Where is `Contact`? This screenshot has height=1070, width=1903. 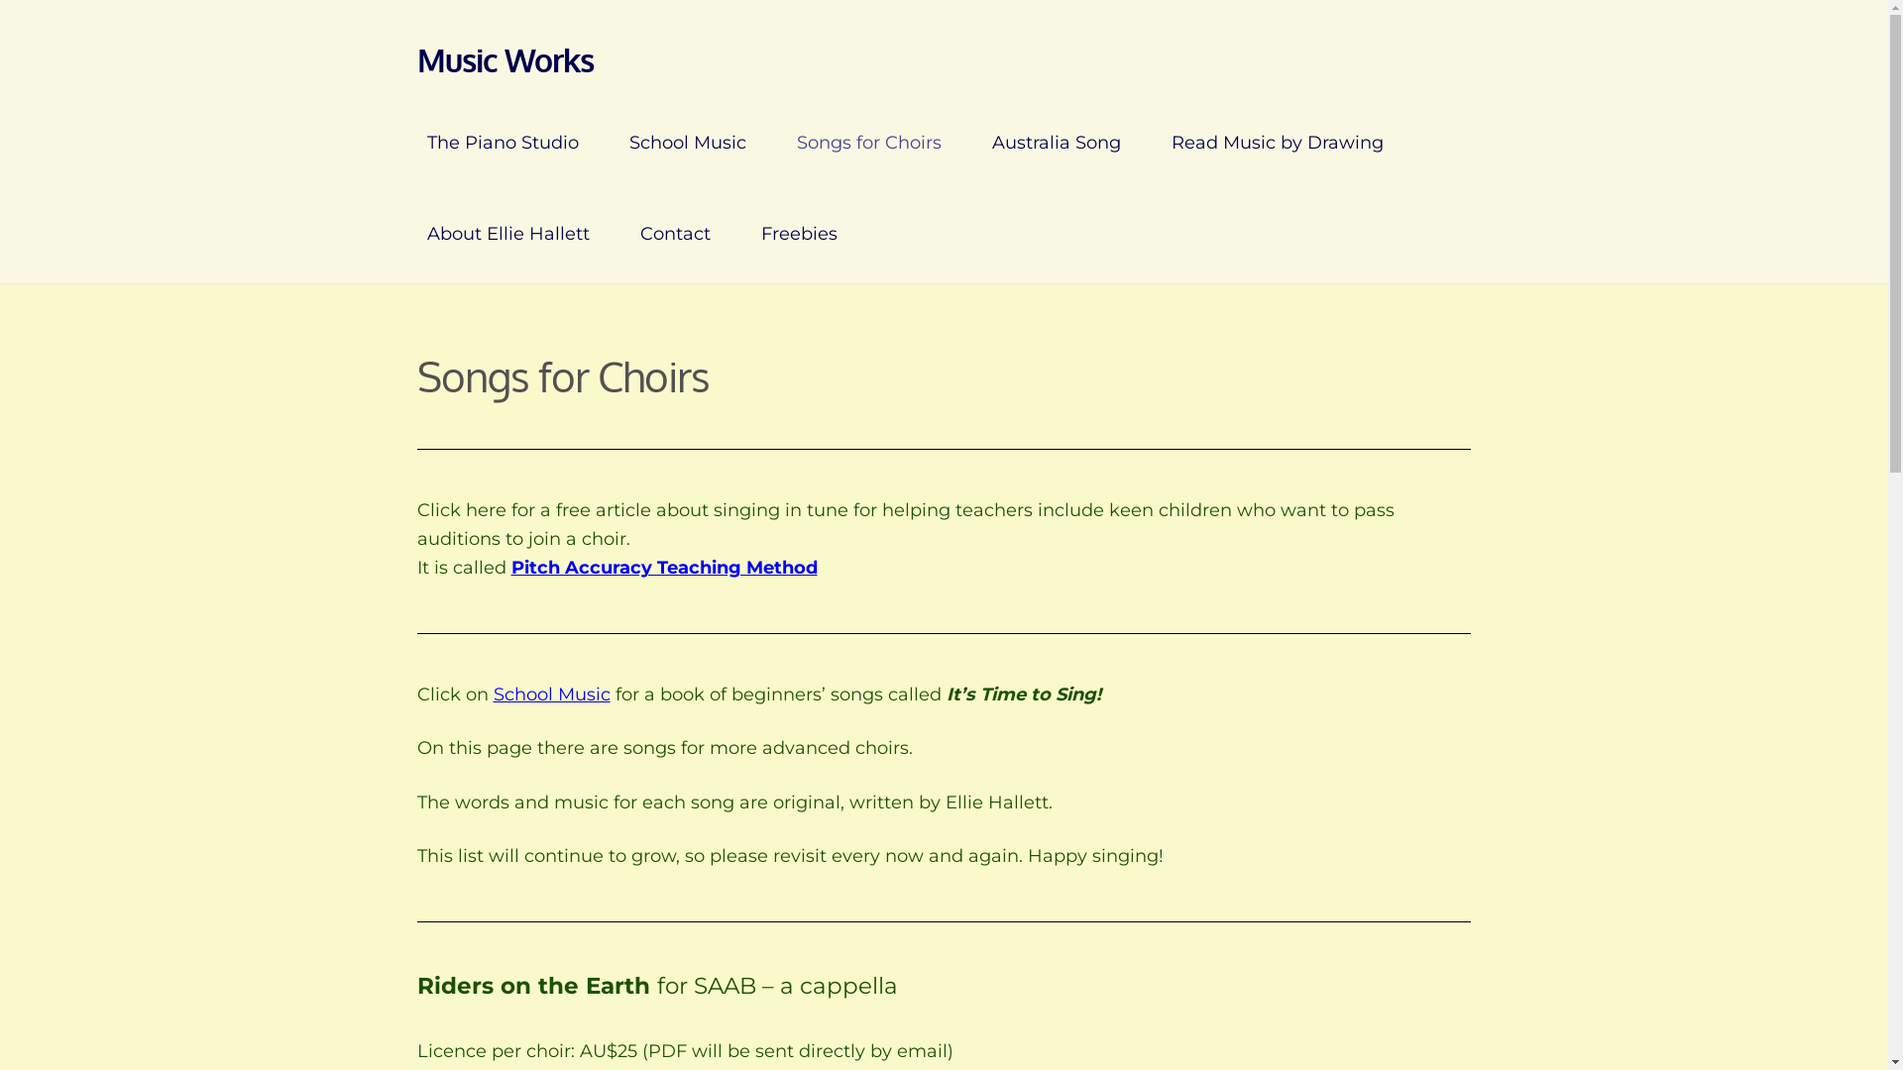 Contact is located at coordinates (676, 234).